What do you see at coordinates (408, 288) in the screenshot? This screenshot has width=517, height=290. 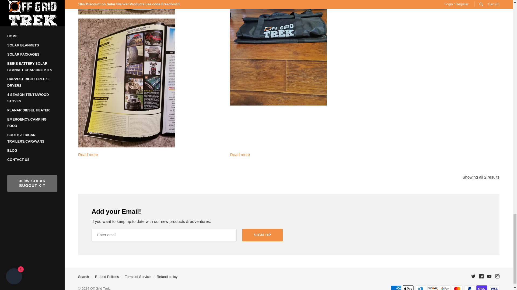 I see `Apple Pay` at bounding box center [408, 288].